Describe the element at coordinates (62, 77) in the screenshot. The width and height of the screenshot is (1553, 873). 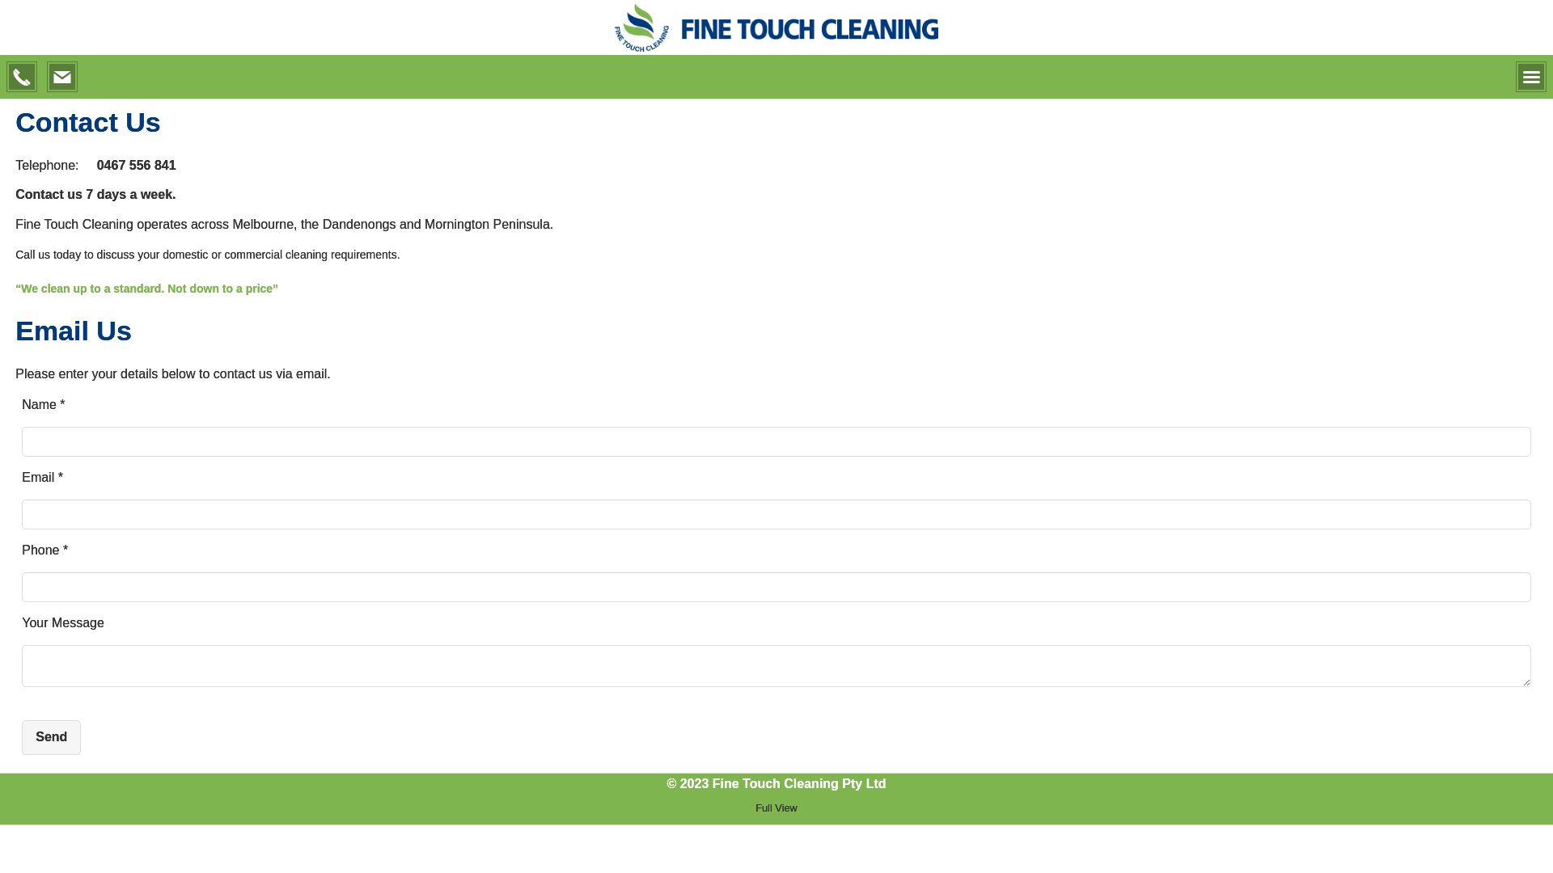
I see `EMAIL` at that location.